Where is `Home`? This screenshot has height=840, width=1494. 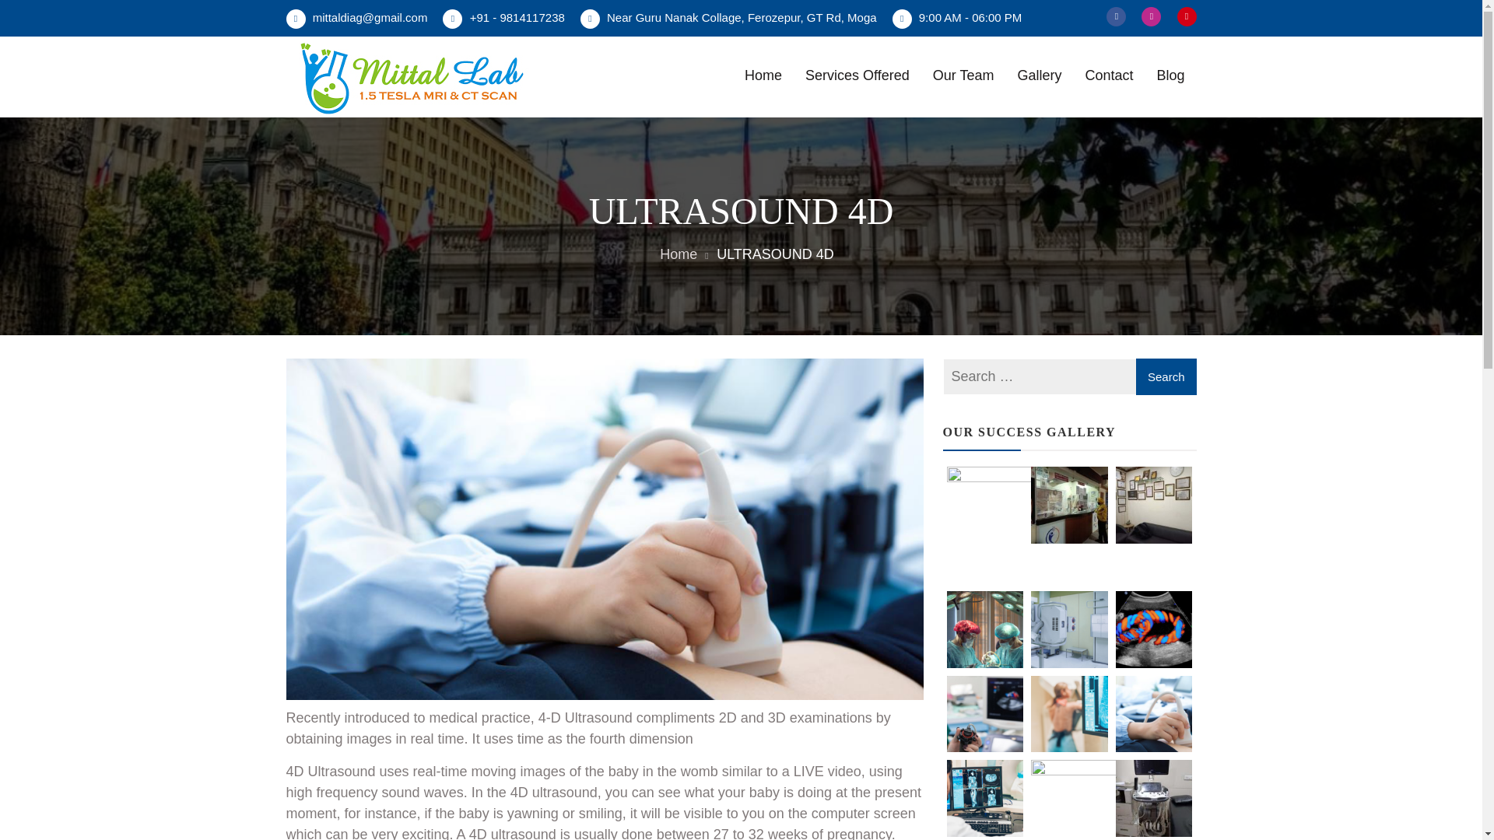
Home is located at coordinates (672, 255).